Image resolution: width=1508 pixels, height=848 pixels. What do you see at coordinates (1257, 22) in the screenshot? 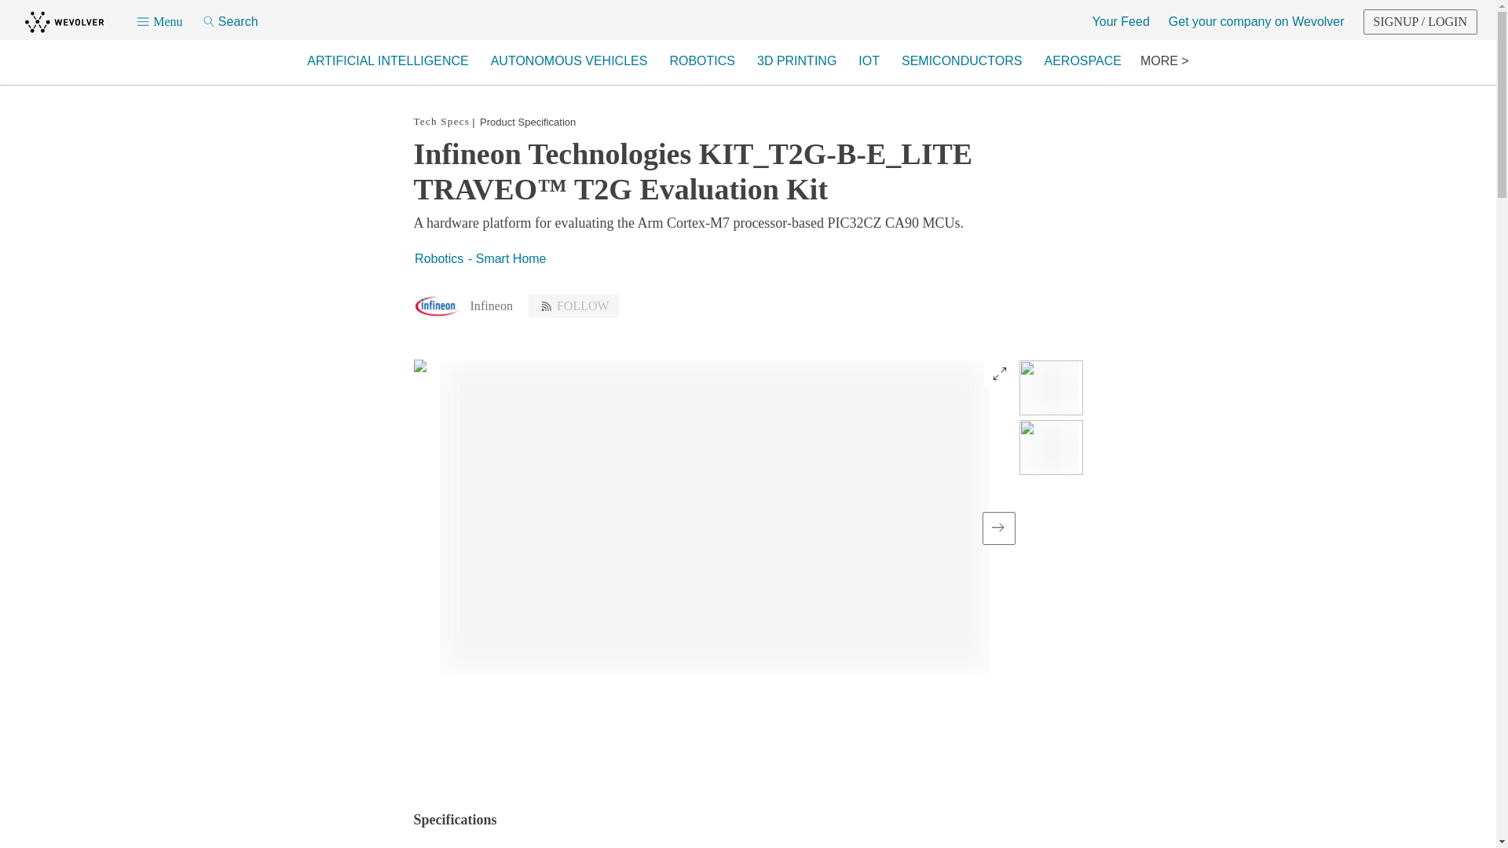
I see `Get your company on Wevolver` at bounding box center [1257, 22].